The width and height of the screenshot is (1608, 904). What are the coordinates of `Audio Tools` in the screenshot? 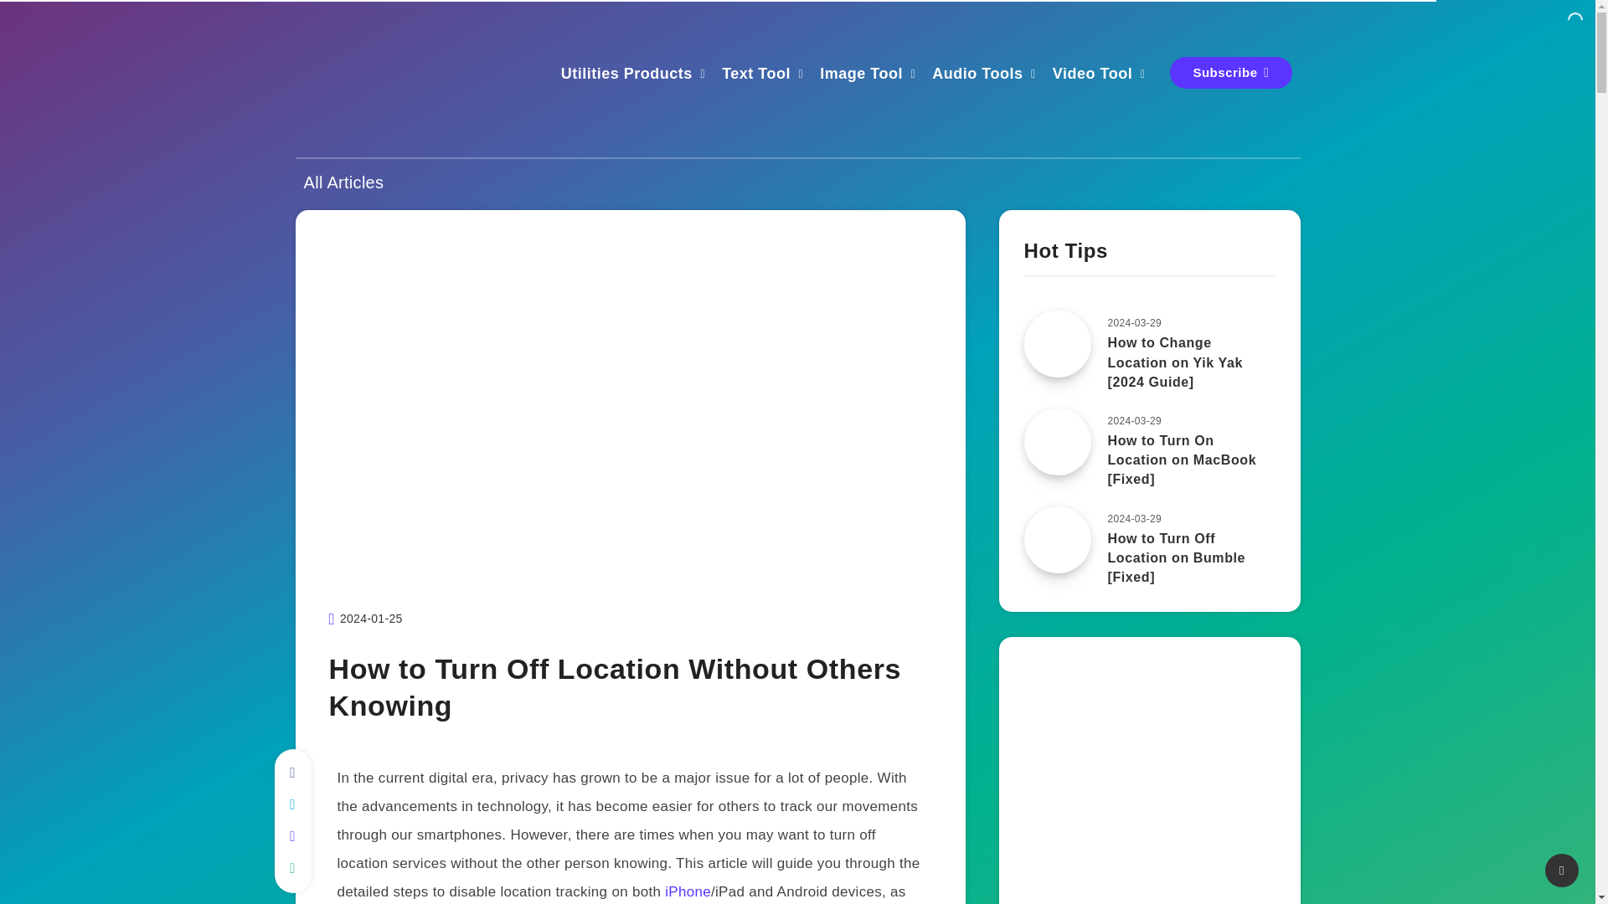 It's located at (977, 75).